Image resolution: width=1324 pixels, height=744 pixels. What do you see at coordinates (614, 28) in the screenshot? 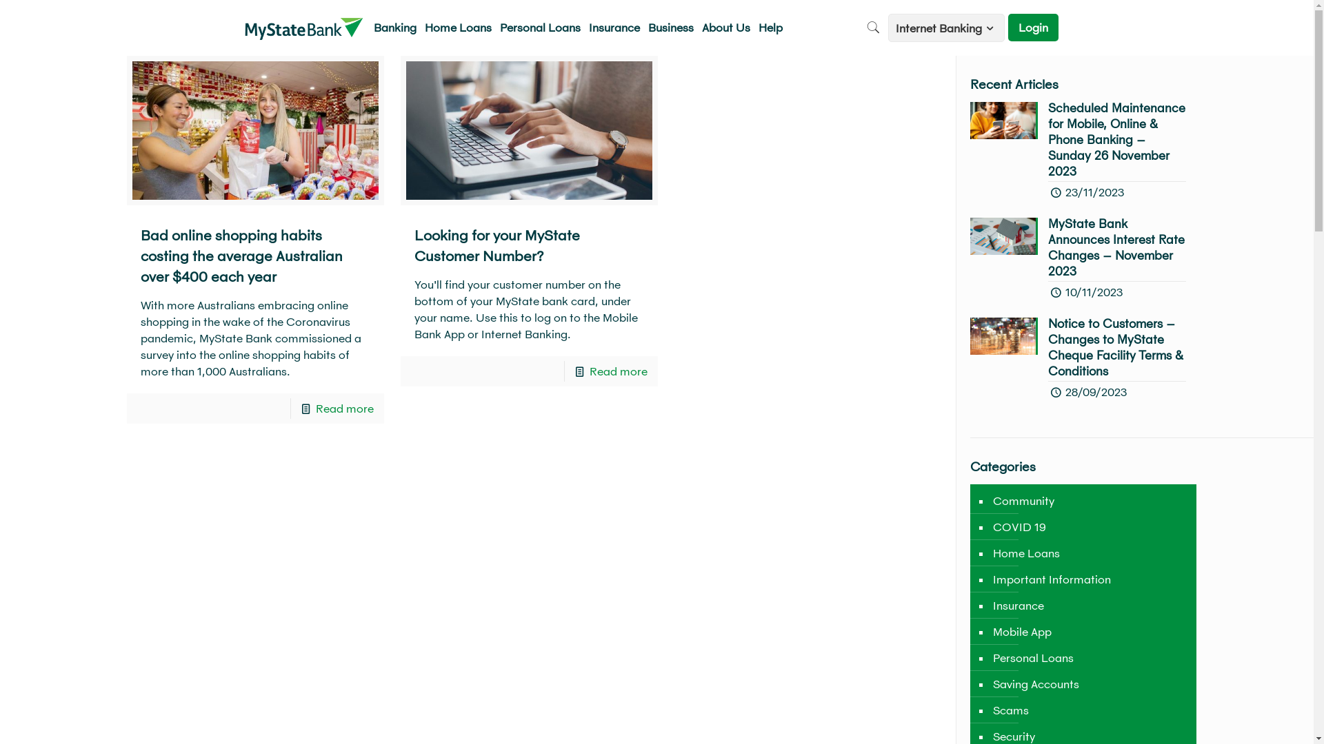
I see `Insurance` at bounding box center [614, 28].